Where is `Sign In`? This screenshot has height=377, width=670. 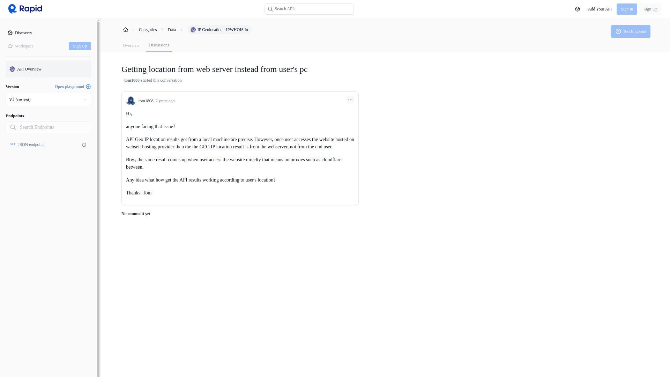
Sign In is located at coordinates (627, 9).